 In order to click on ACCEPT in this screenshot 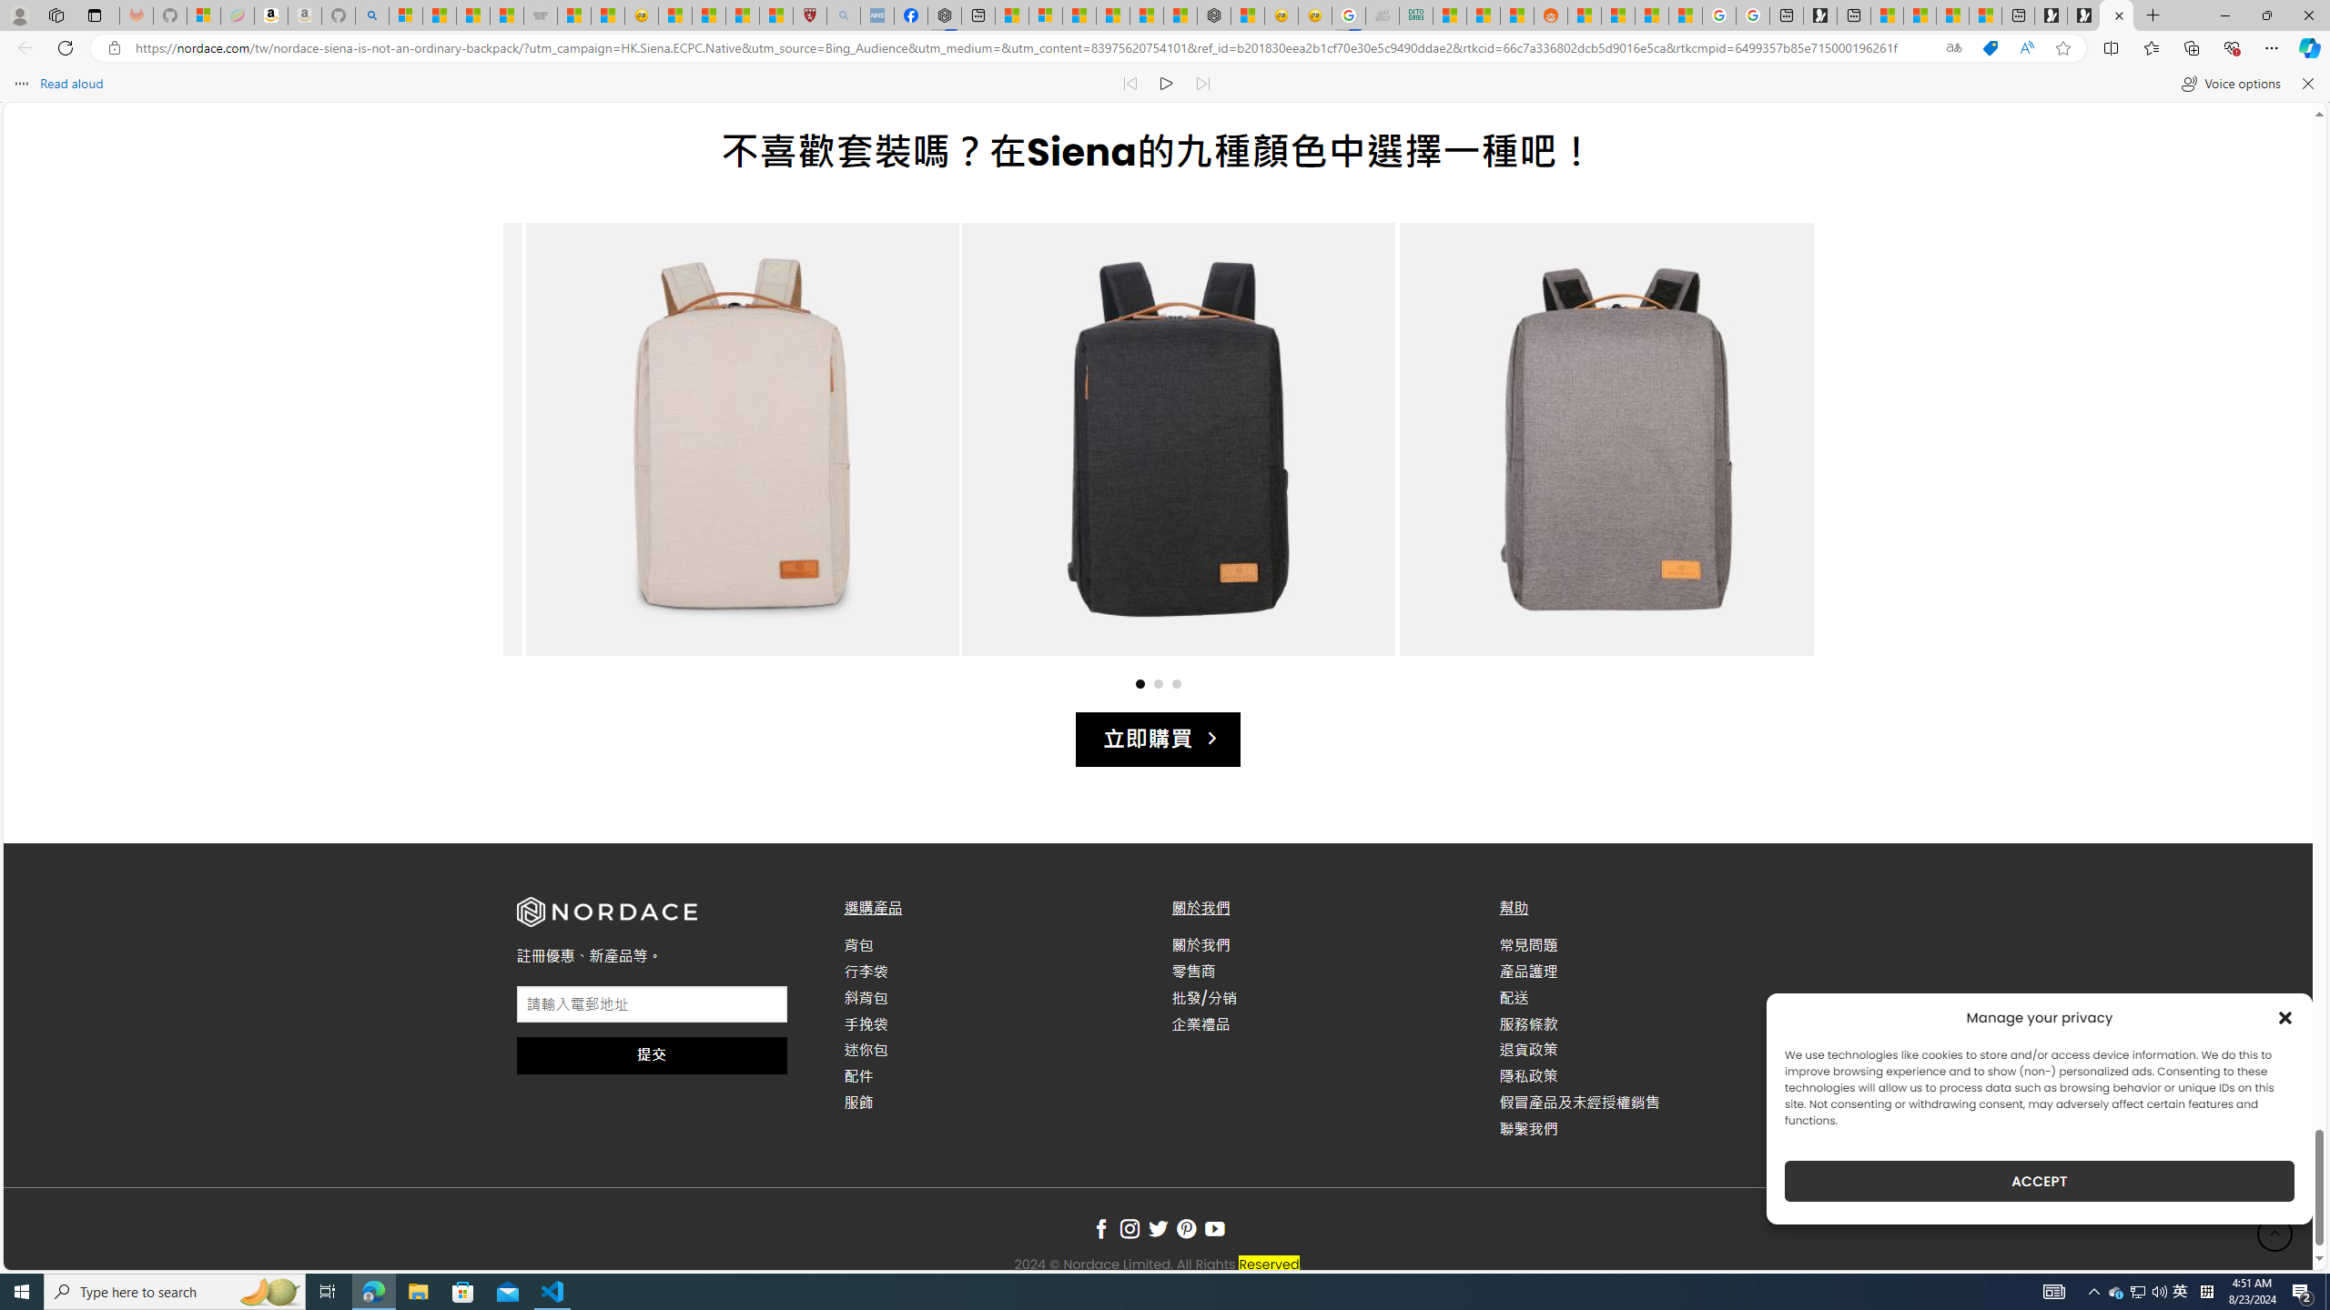, I will do `click(2039, 1181)`.